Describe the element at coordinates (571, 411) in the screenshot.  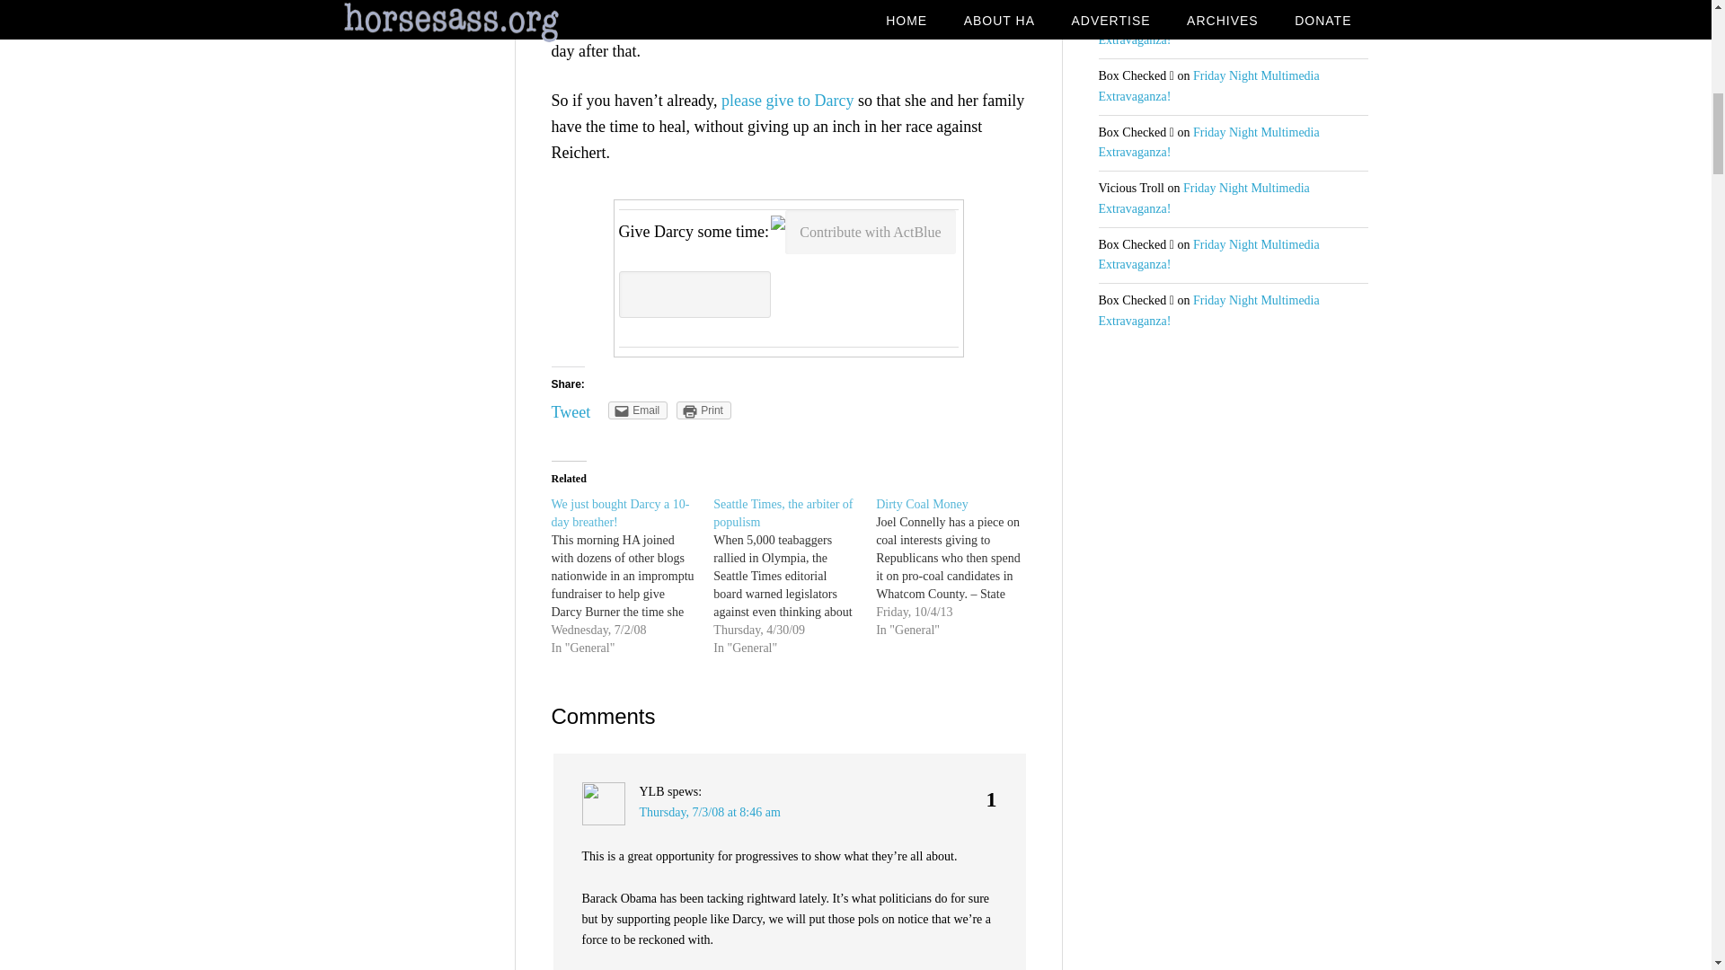
I see `Tweet` at that location.